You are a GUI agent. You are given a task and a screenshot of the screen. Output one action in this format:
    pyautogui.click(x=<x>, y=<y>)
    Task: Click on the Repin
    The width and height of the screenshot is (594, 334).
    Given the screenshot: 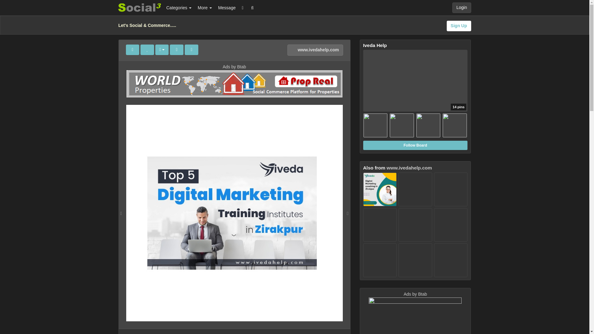 What is the action you would take?
    pyautogui.click(x=132, y=49)
    